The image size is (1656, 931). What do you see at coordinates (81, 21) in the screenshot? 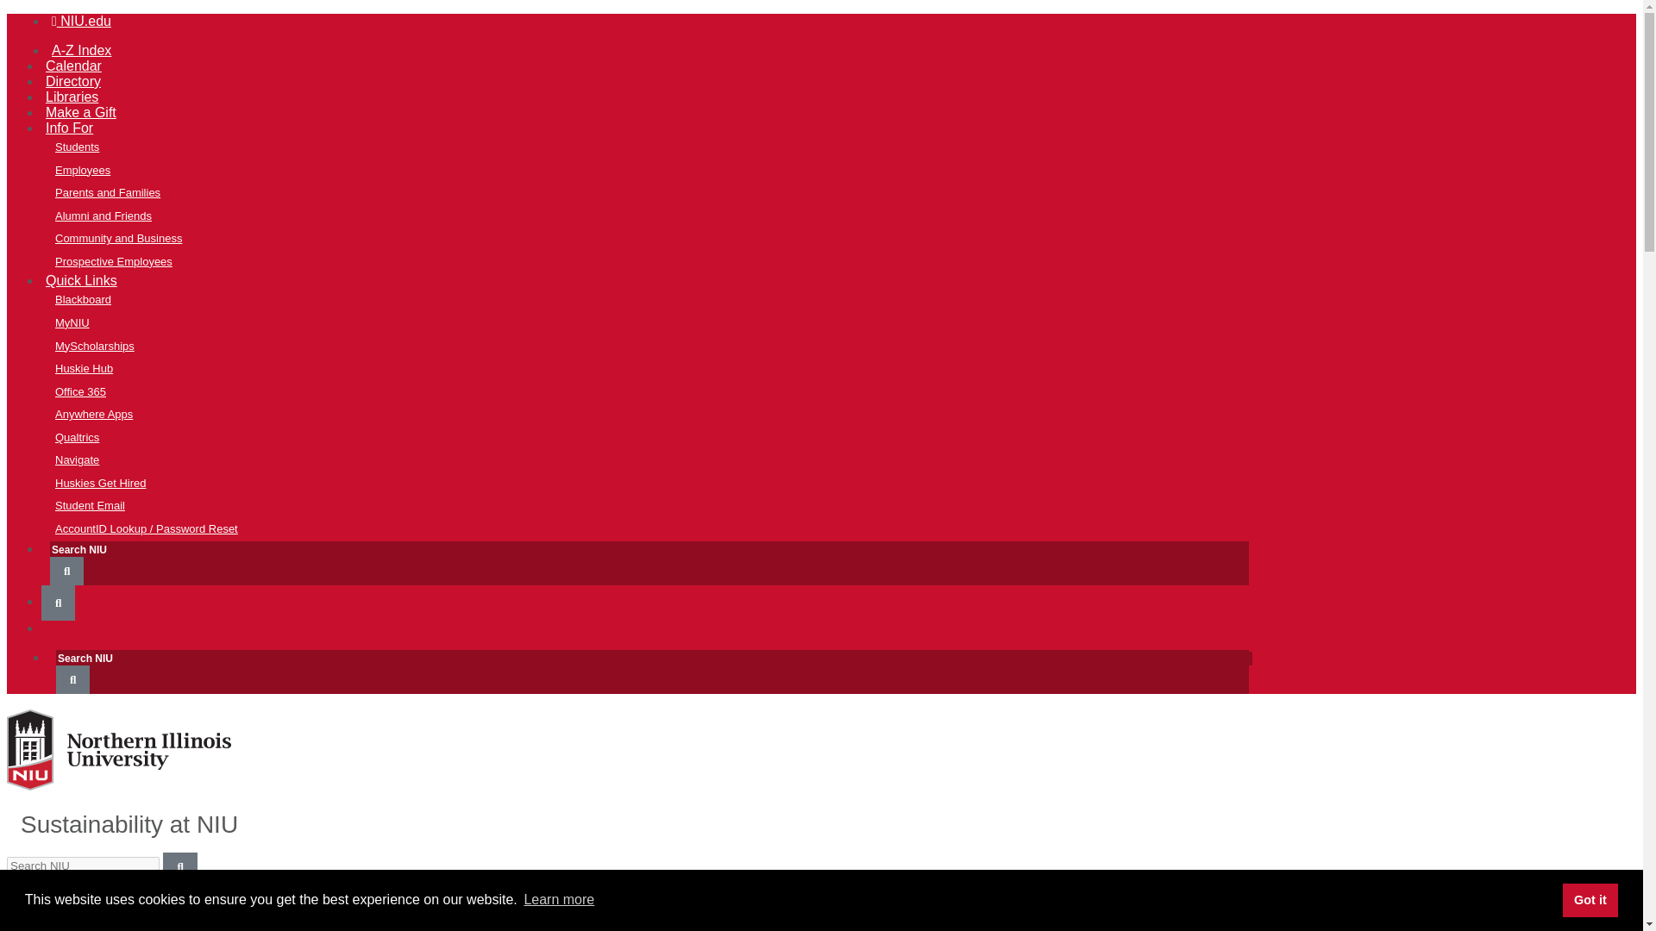
I see `NIU.edu` at bounding box center [81, 21].